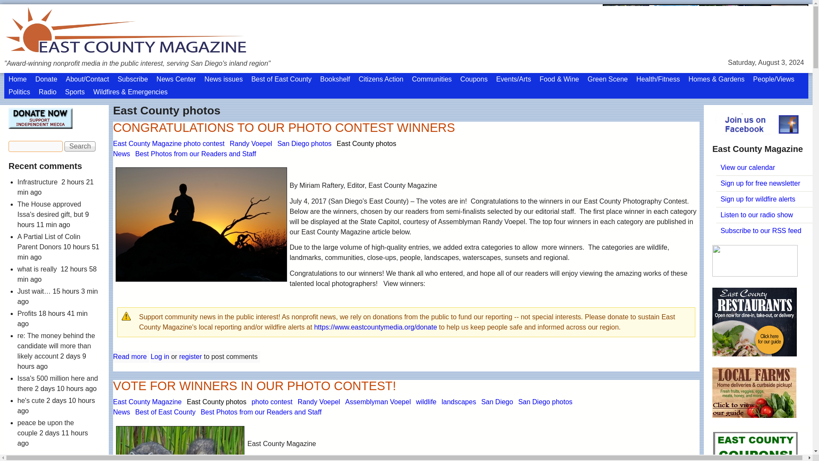  Describe the element at coordinates (281, 53) in the screenshot. I see `Best of East County` at that location.